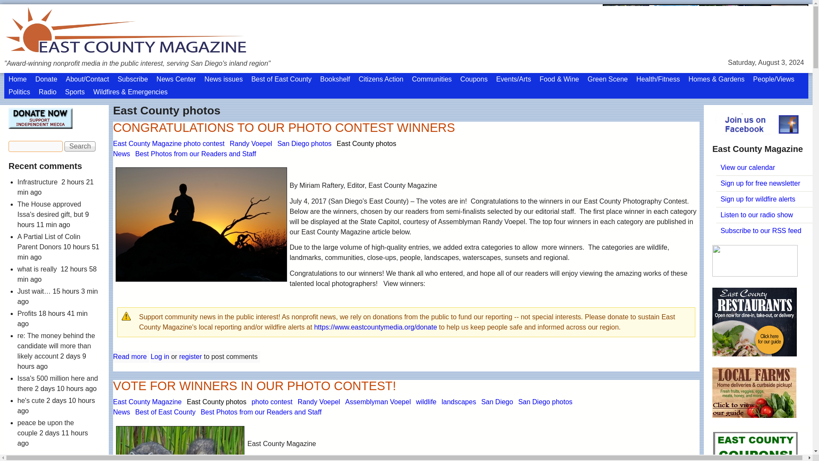  Describe the element at coordinates (281, 53) in the screenshot. I see `Best of East County` at that location.